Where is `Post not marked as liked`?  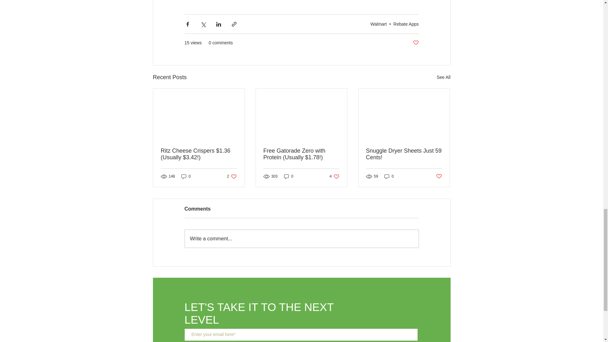 Post not marked as liked is located at coordinates (406, 24).